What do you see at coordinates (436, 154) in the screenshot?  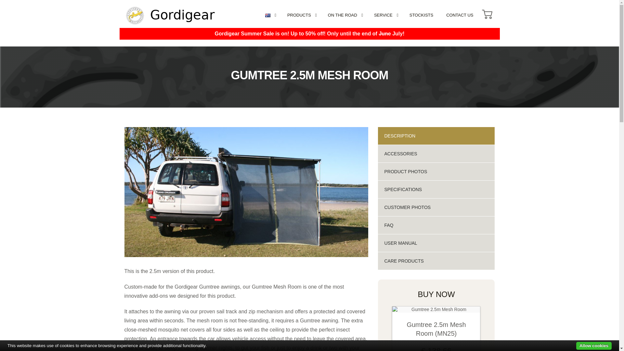 I see `ACCESSORIES` at bounding box center [436, 154].